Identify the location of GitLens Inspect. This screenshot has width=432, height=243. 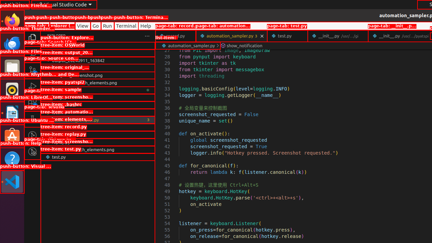
(32, 152).